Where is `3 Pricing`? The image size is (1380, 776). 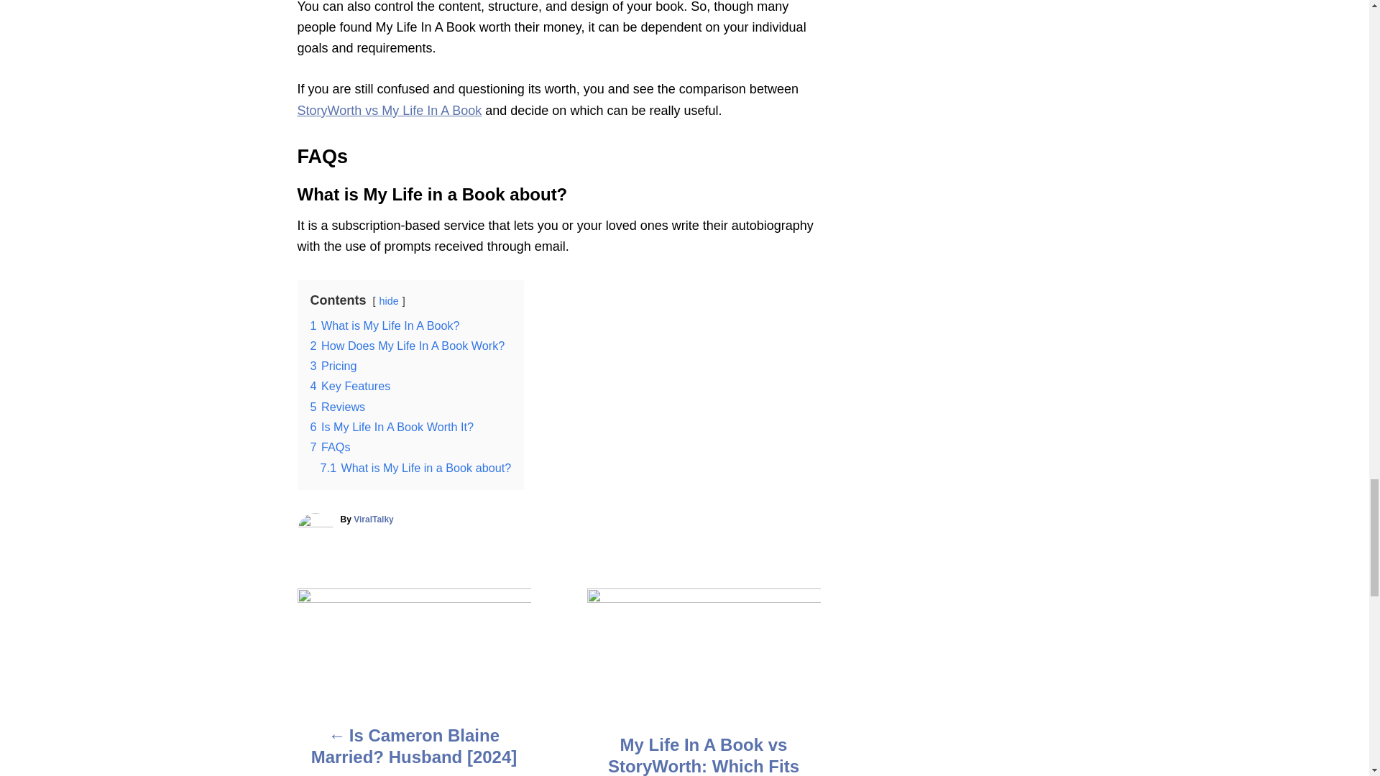 3 Pricing is located at coordinates (333, 366).